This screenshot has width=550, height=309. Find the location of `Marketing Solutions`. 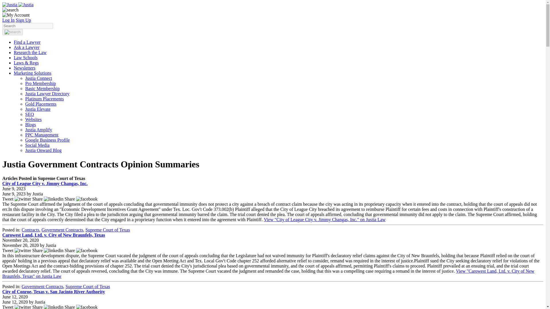

Marketing Solutions is located at coordinates (32, 73).